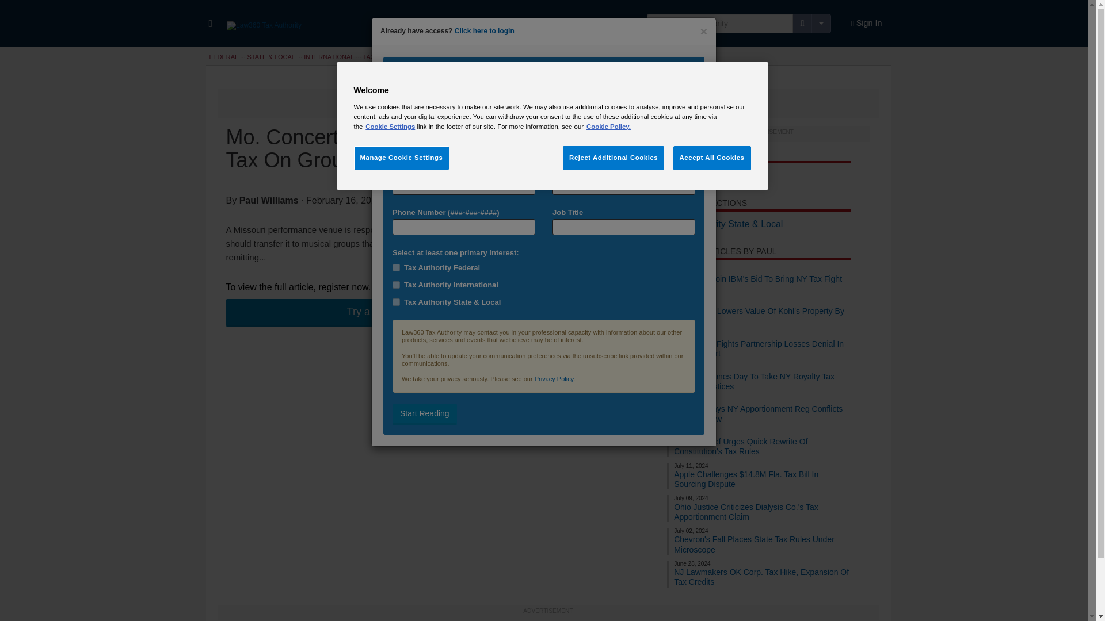  I want to click on GO, so click(10, 6).